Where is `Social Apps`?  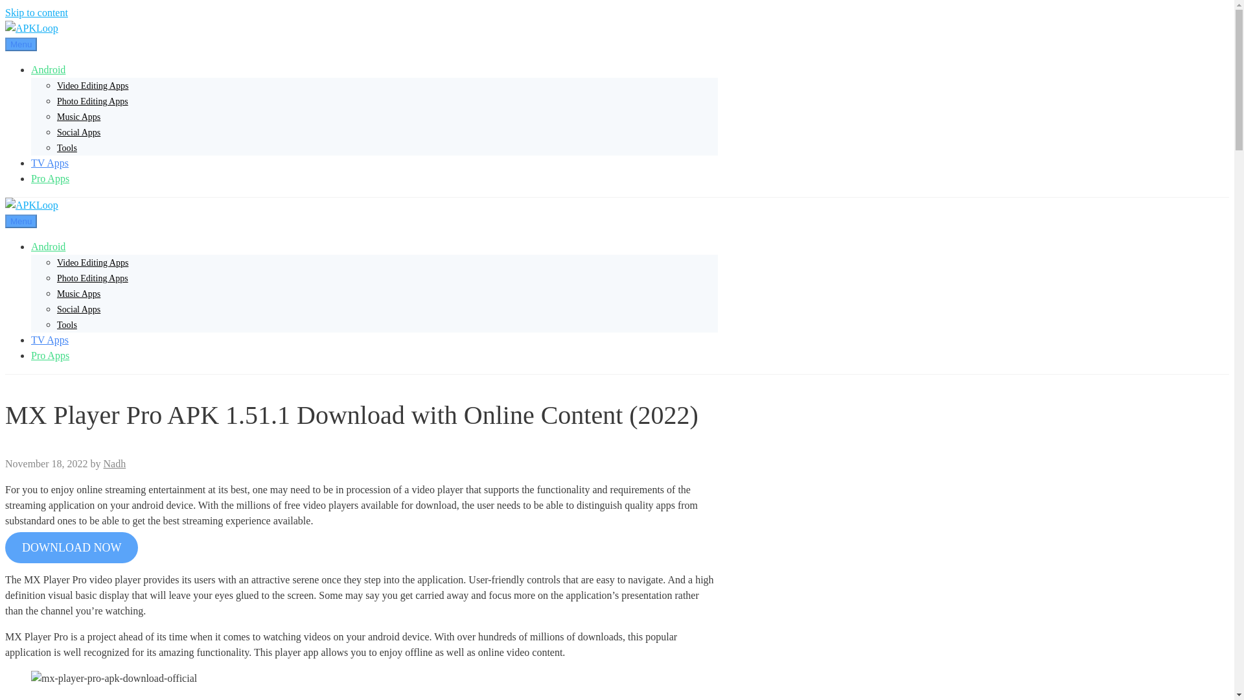 Social Apps is located at coordinates (79, 309).